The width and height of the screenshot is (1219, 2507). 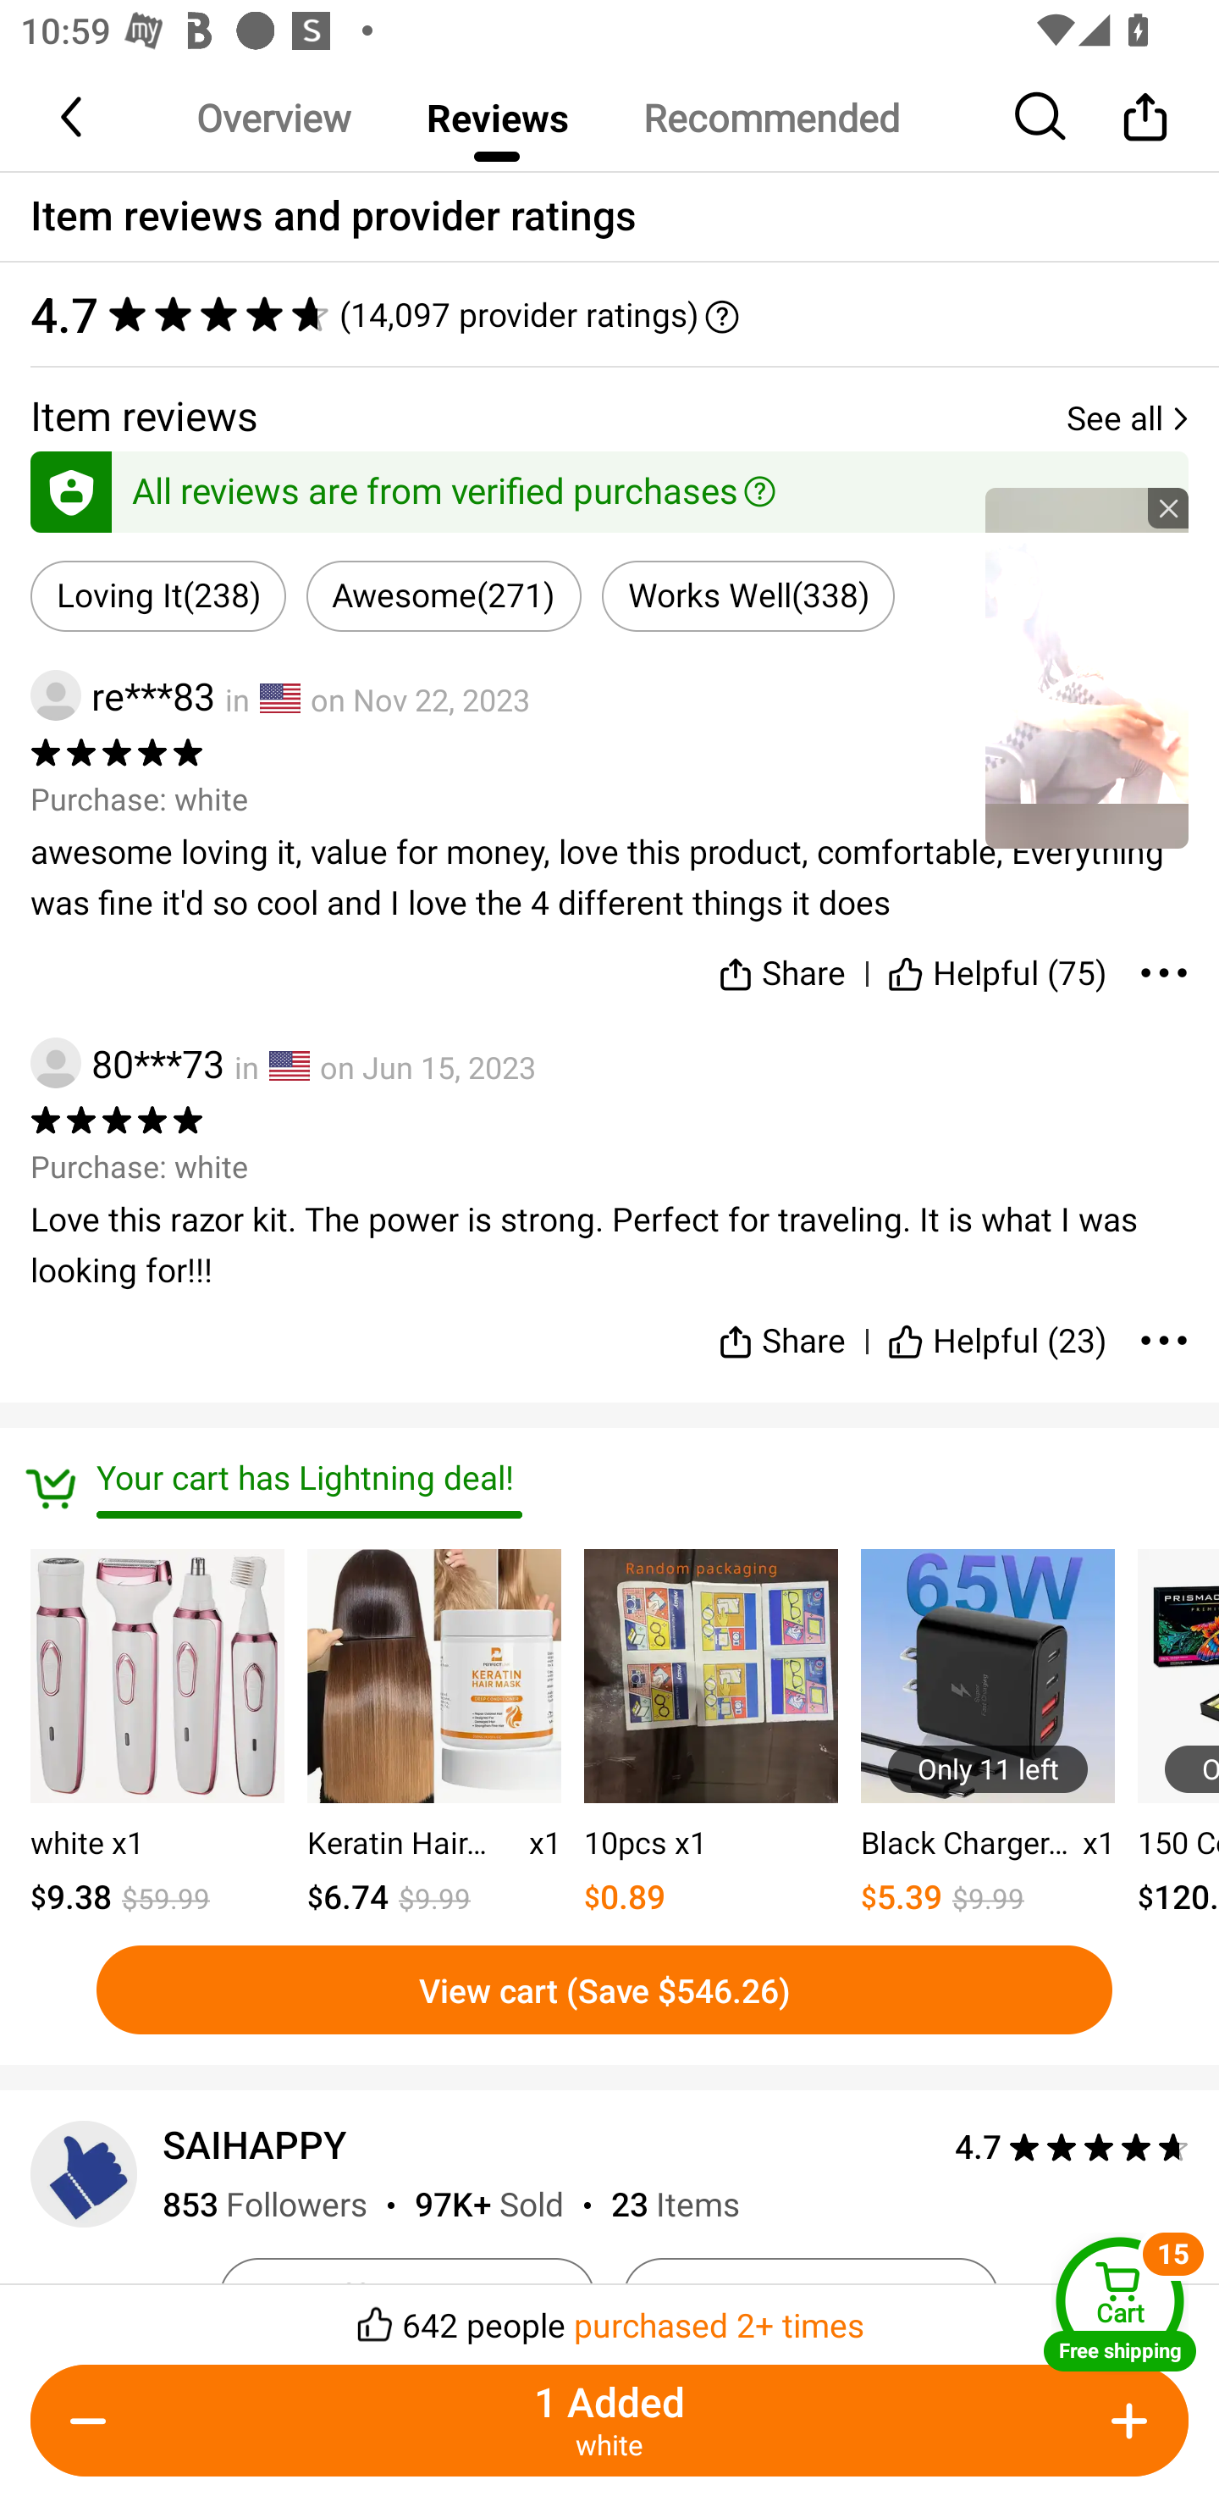 I want to click on   Helpful (23), so click(x=997, y=1328).